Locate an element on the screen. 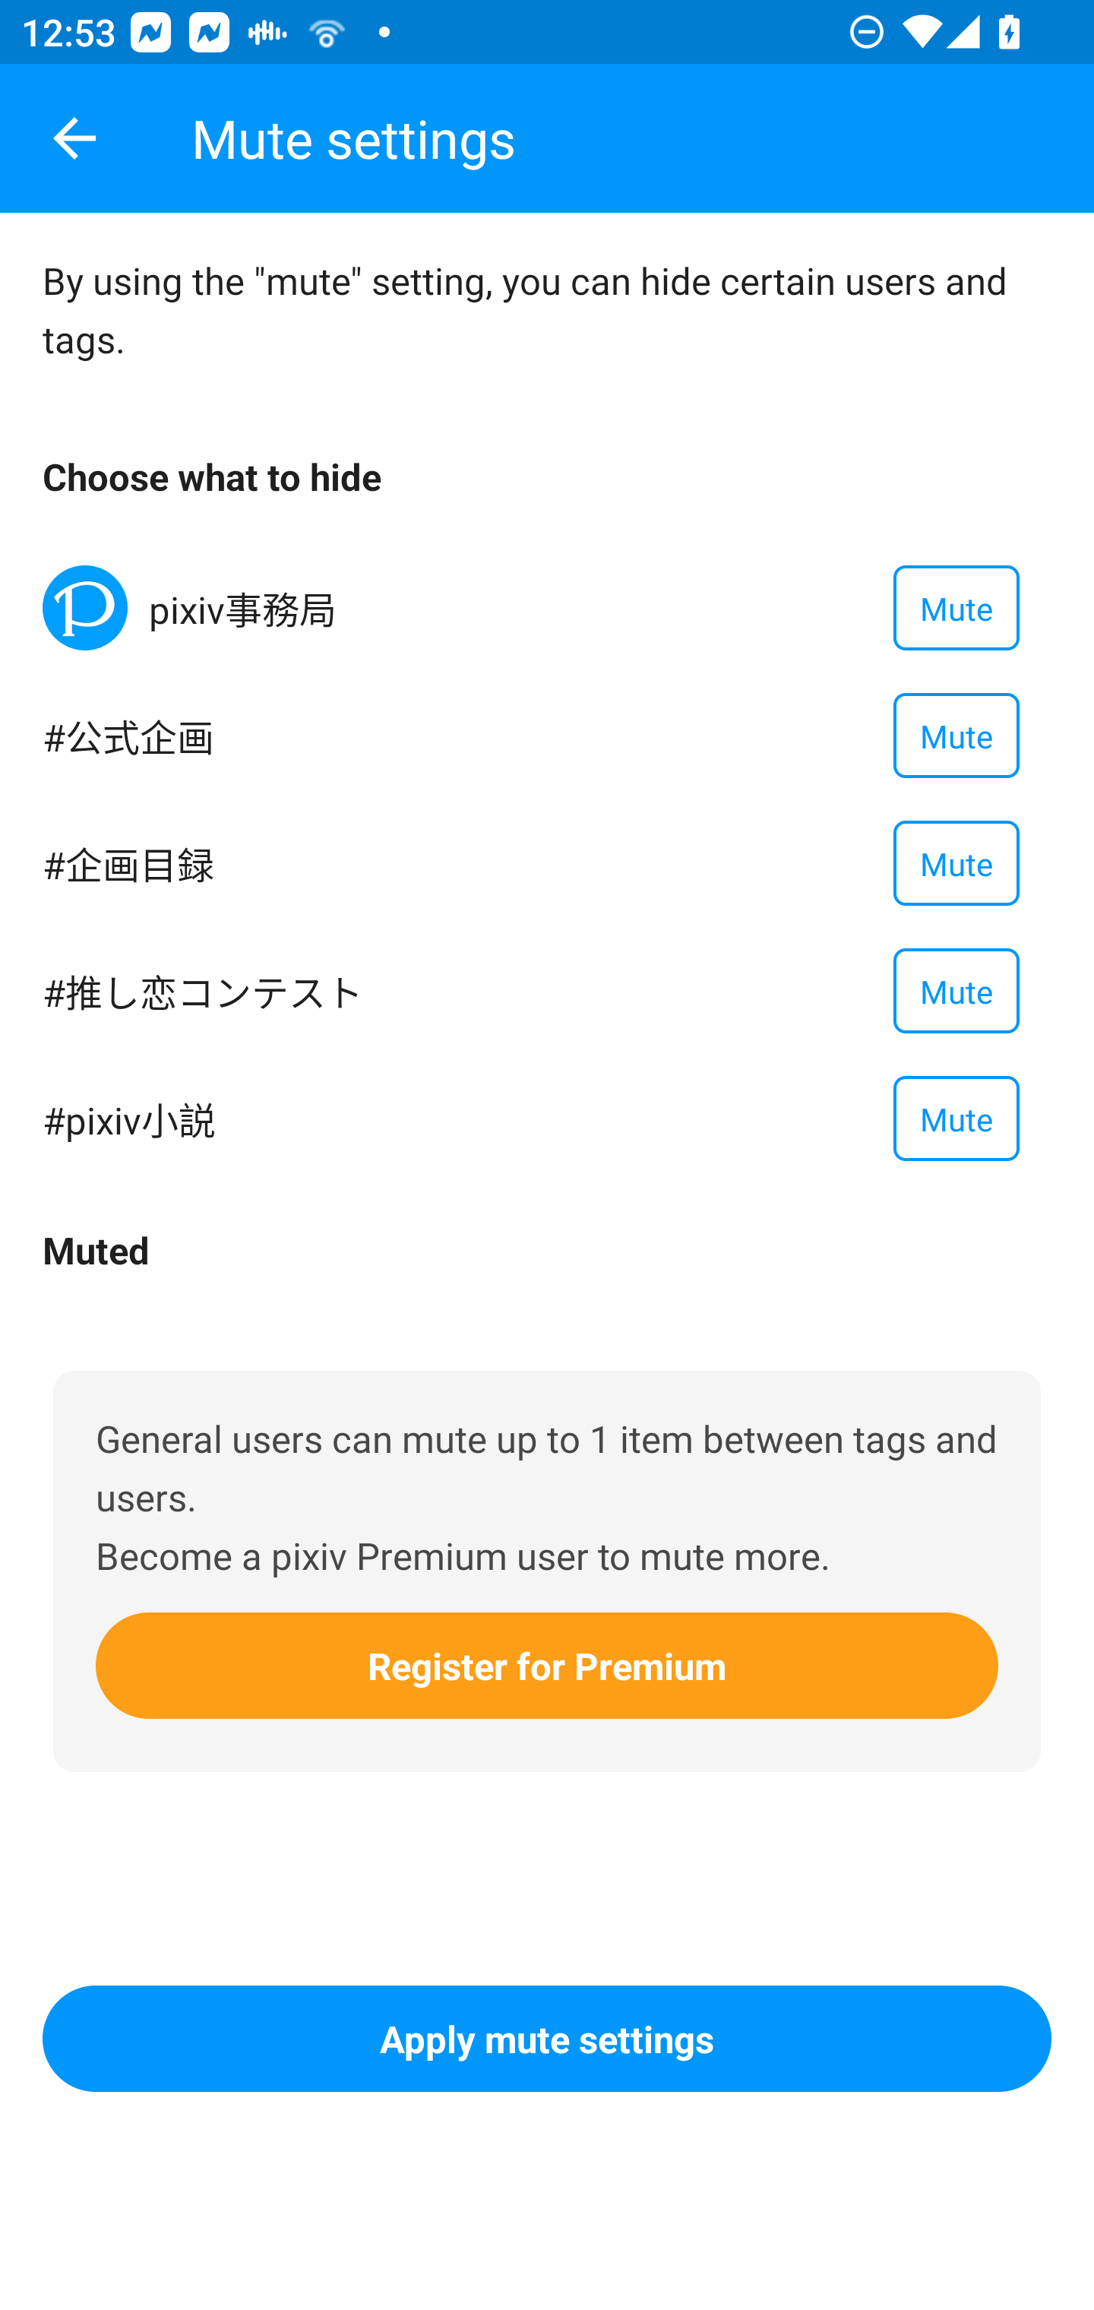 Image resolution: width=1094 pixels, height=2310 pixels. Mute is located at coordinates (956, 1119).